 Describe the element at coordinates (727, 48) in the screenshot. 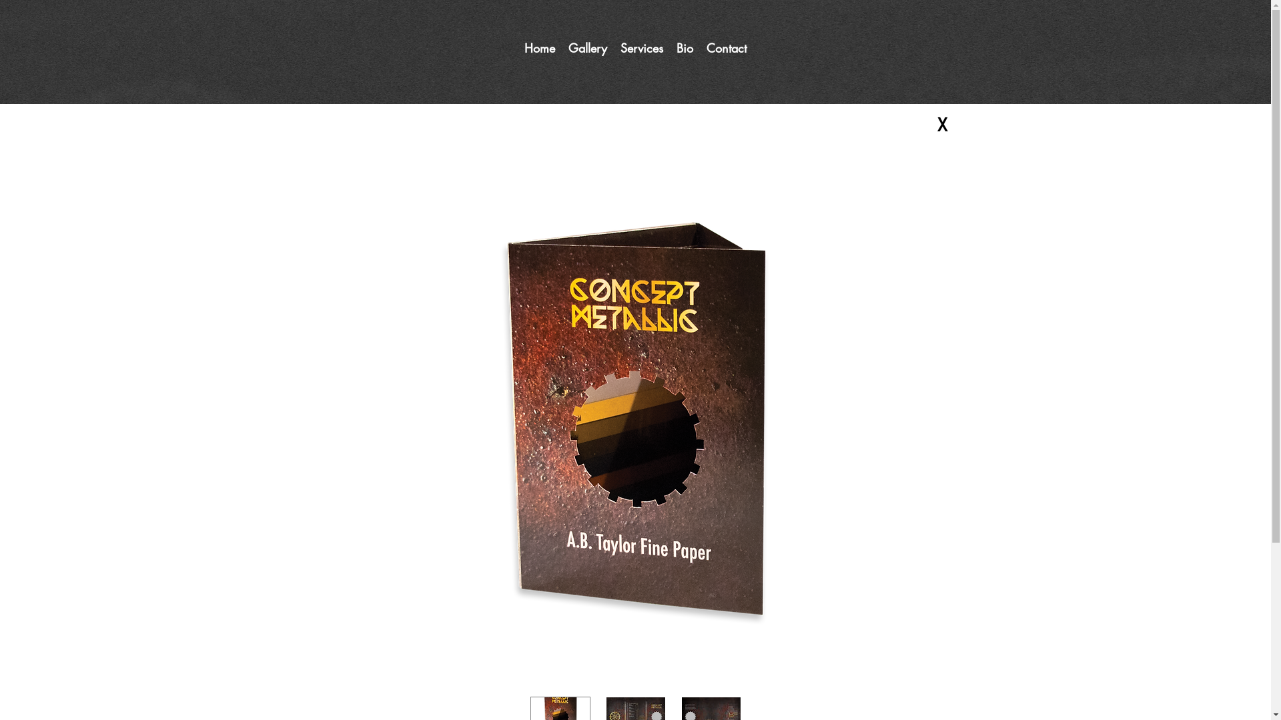

I see `Contact` at that location.